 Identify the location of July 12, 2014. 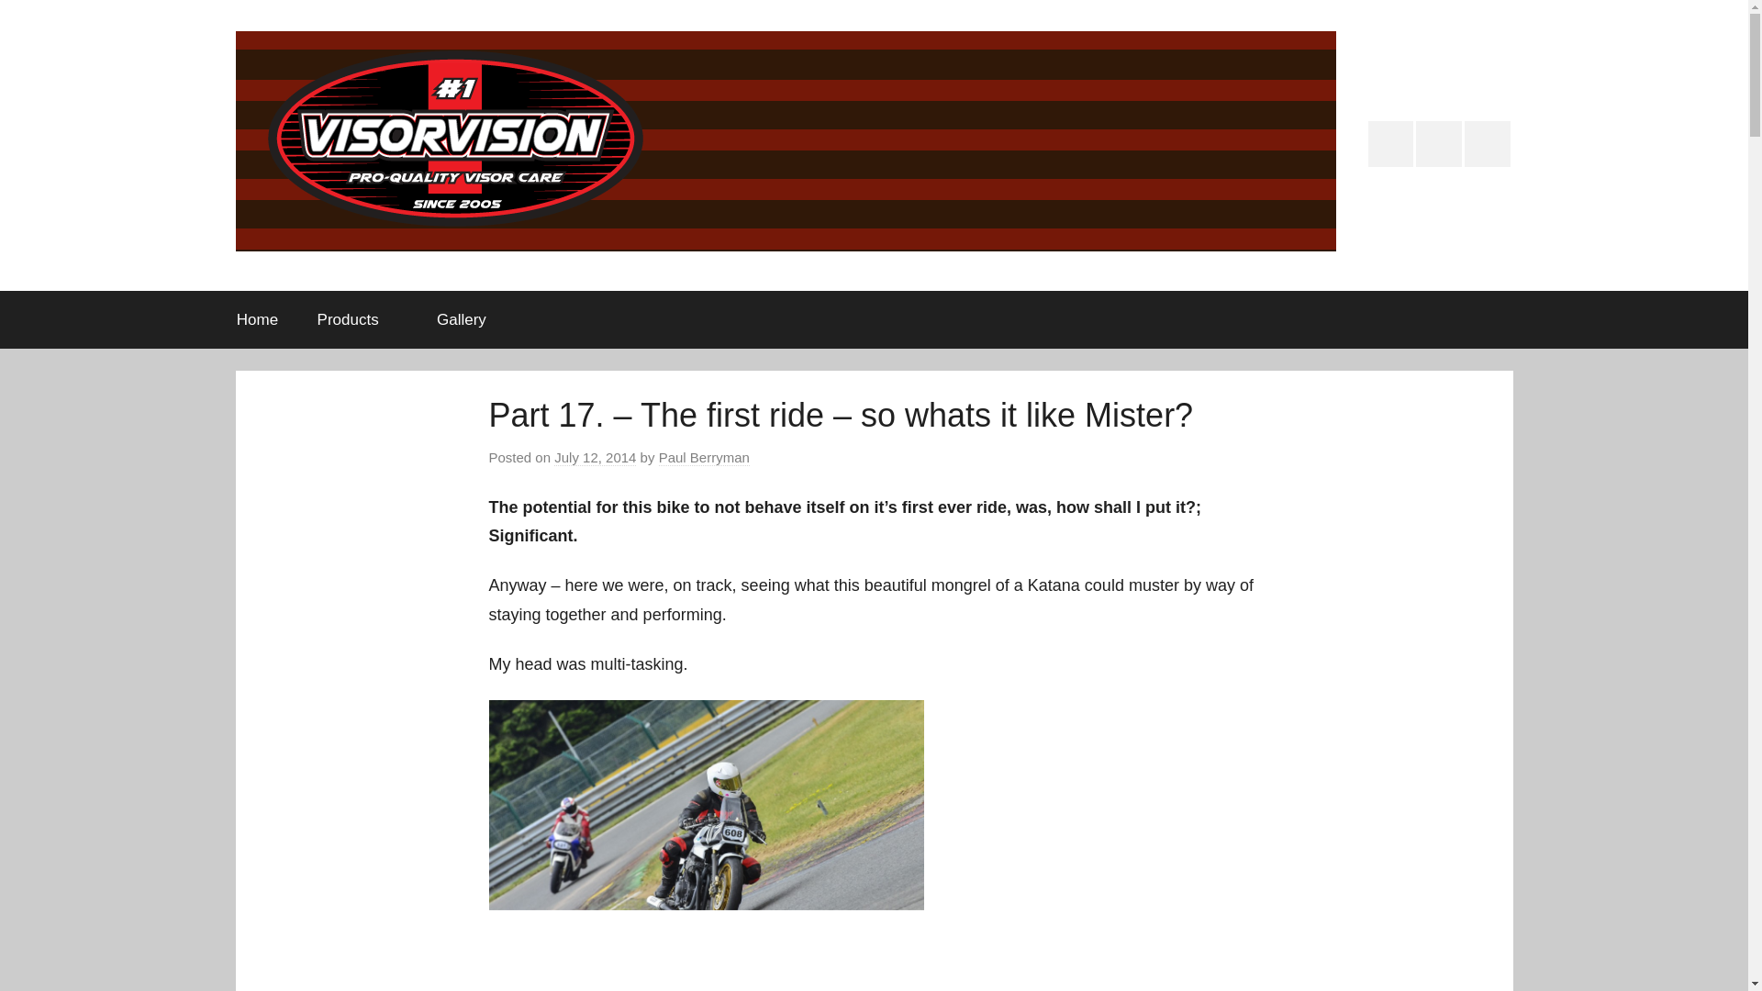
(595, 457).